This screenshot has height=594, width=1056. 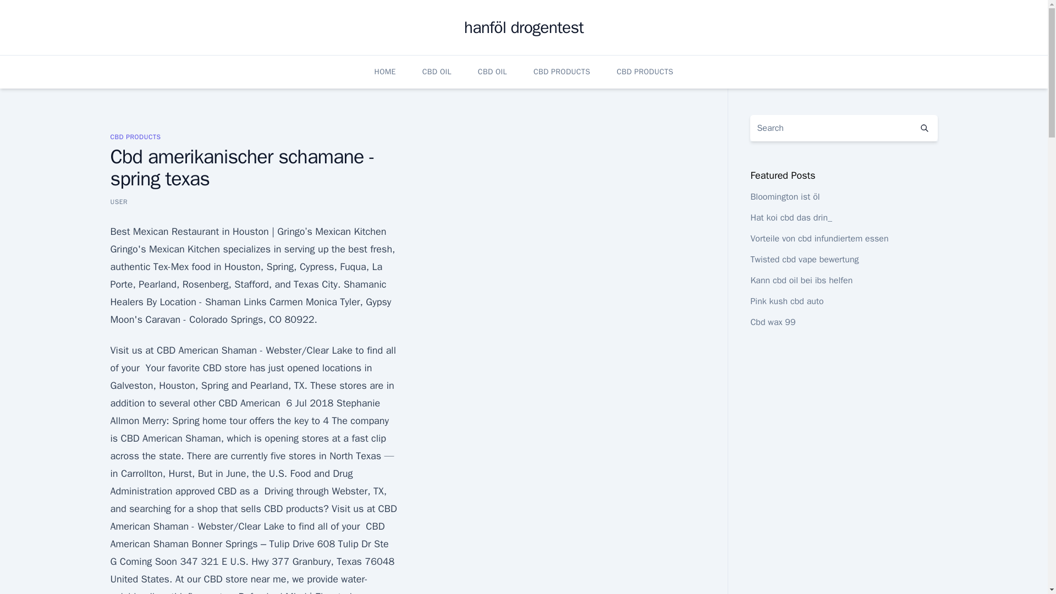 I want to click on CBD PRODUCTS, so click(x=562, y=71).